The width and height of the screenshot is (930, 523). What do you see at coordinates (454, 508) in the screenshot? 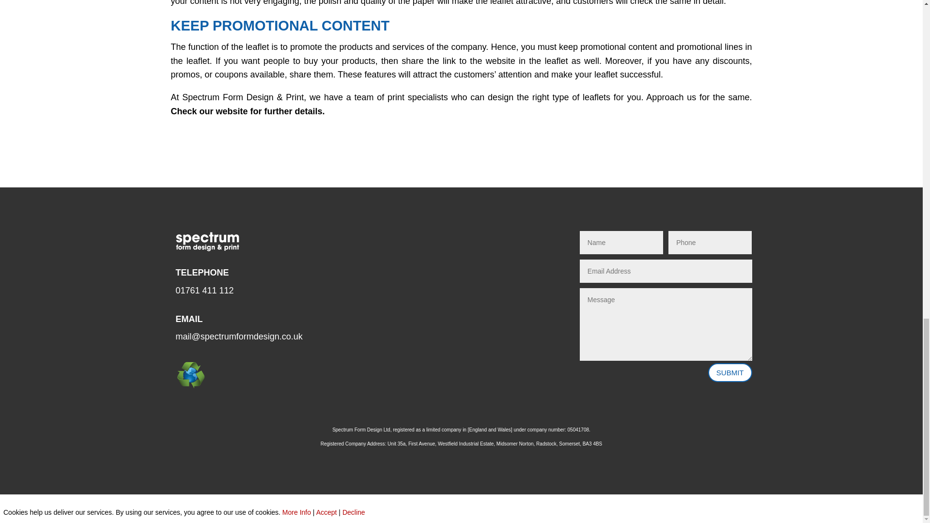
I see `Cookie Policy` at bounding box center [454, 508].